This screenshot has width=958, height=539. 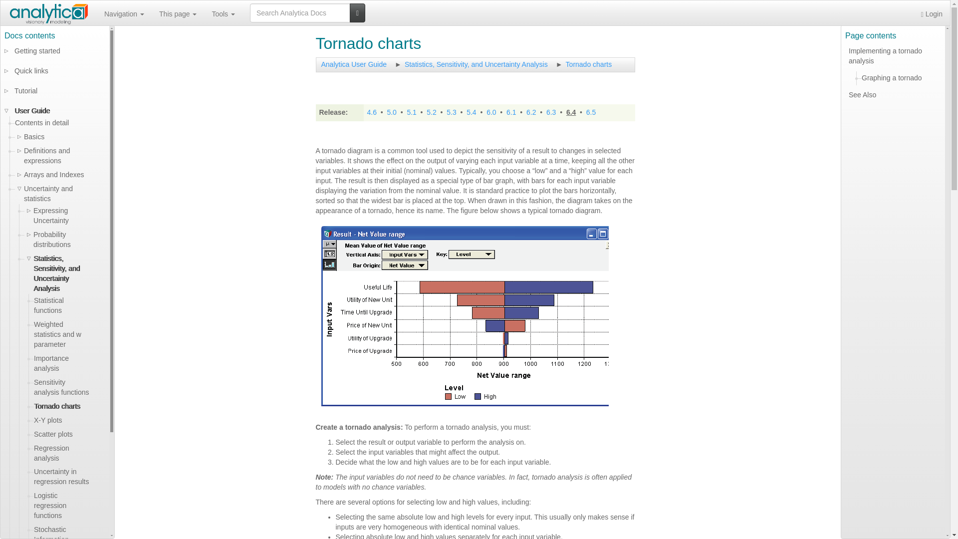 What do you see at coordinates (491, 112) in the screenshot?
I see `6.0` at bounding box center [491, 112].